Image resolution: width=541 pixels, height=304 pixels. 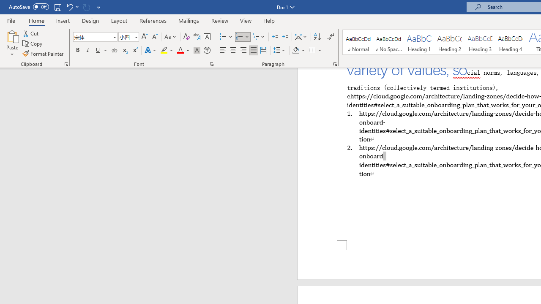 What do you see at coordinates (449, 42) in the screenshot?
I see `Heading 2` at bounding box center [449, 42].